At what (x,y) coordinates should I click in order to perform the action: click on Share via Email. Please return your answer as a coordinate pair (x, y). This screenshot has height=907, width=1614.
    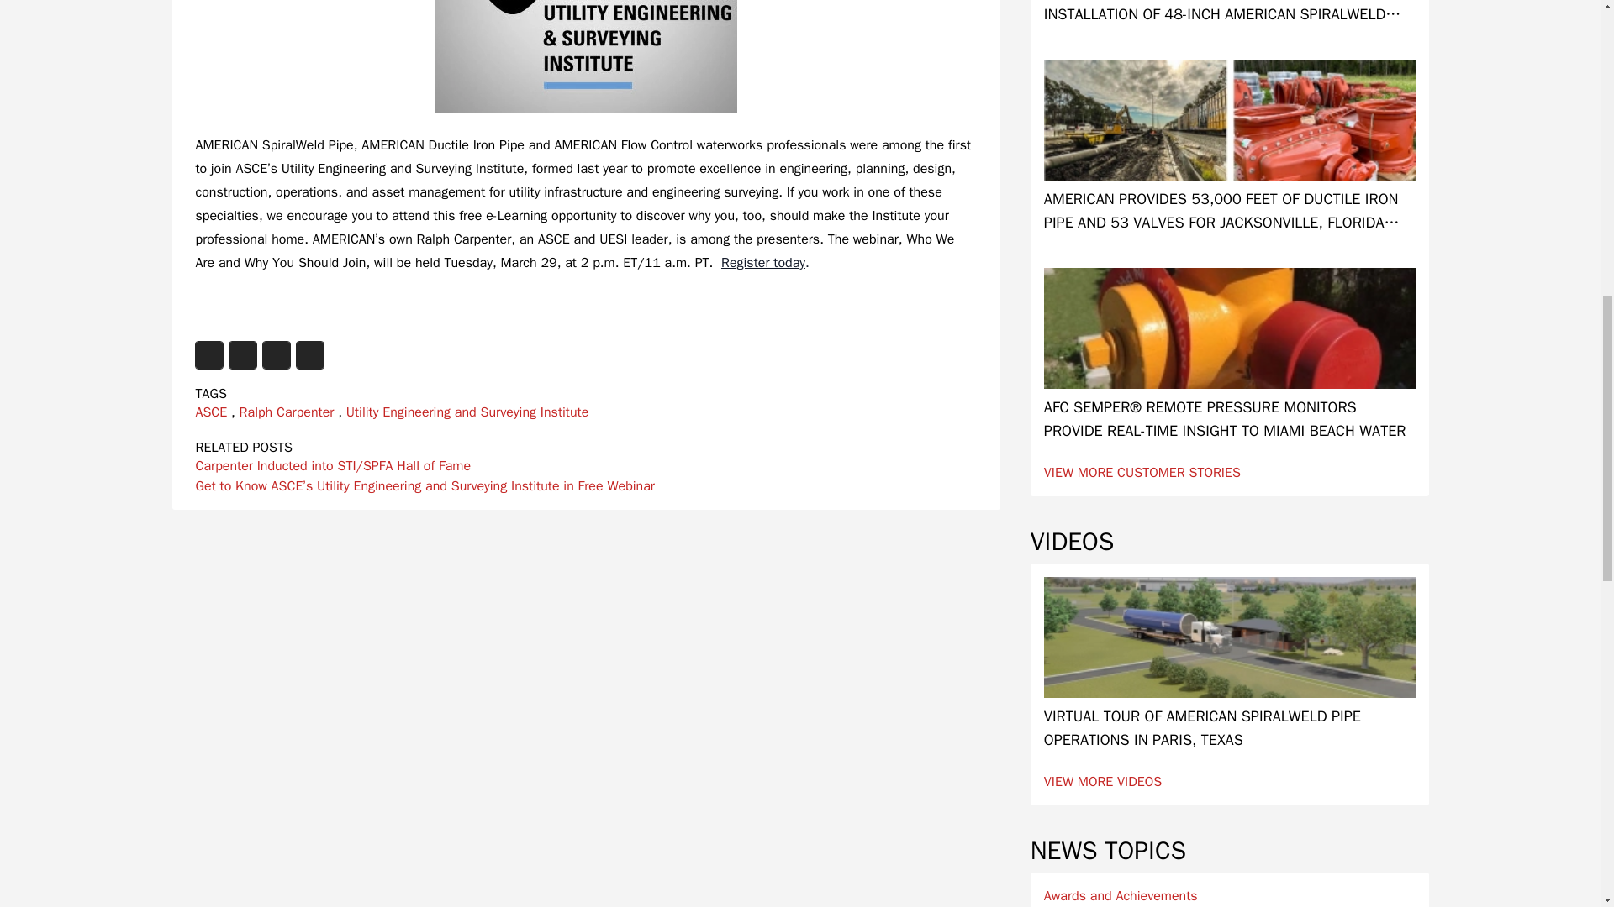
    Looking at the image, I should click on (309, 354).